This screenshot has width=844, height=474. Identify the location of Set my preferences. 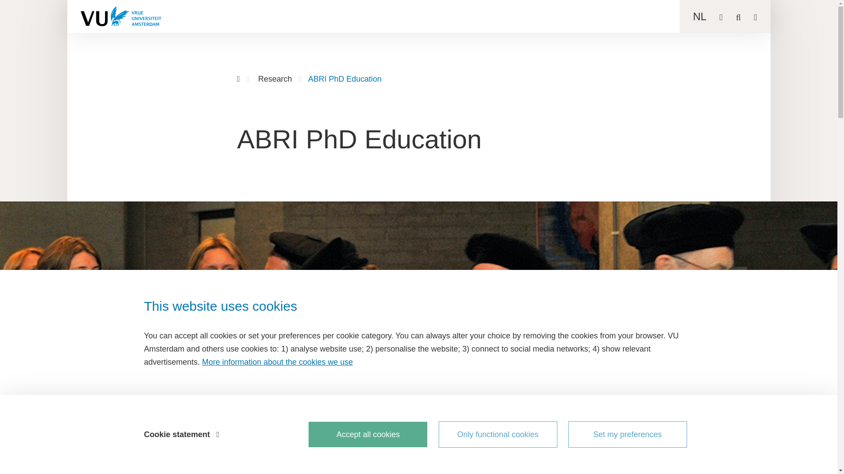
(627, 434).